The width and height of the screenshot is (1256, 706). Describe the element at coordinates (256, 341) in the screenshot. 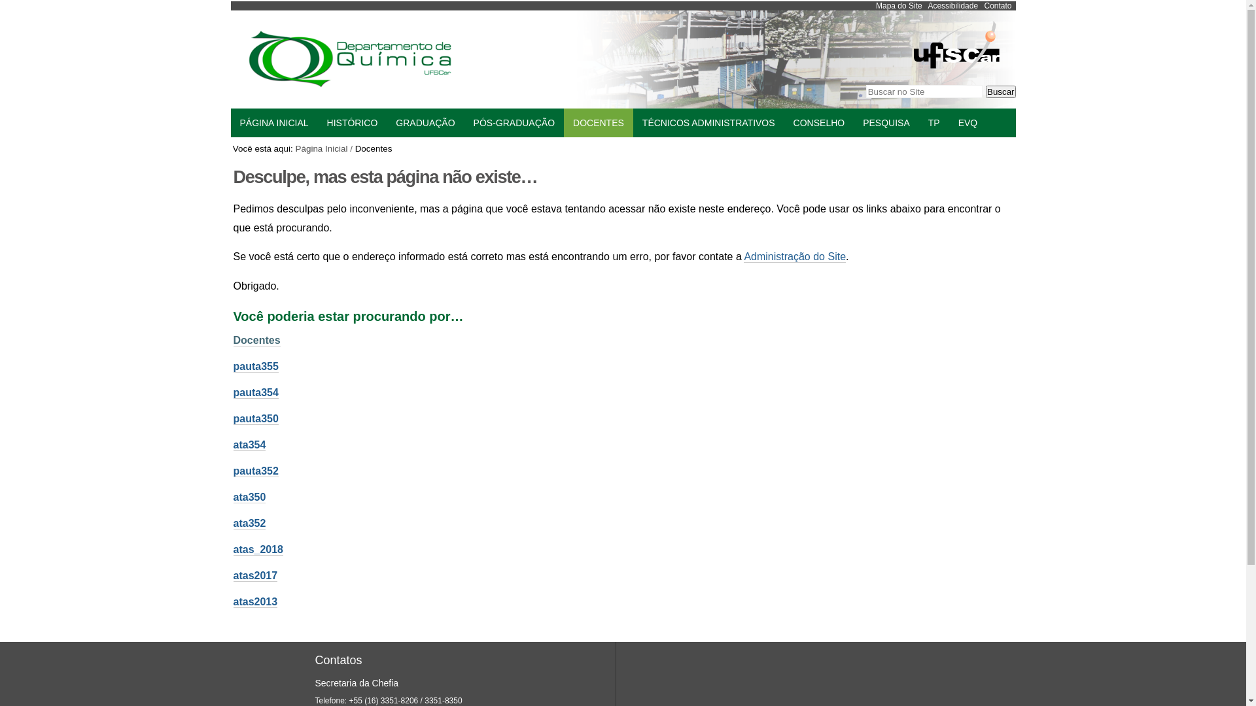

I see `Docentes` at that location.